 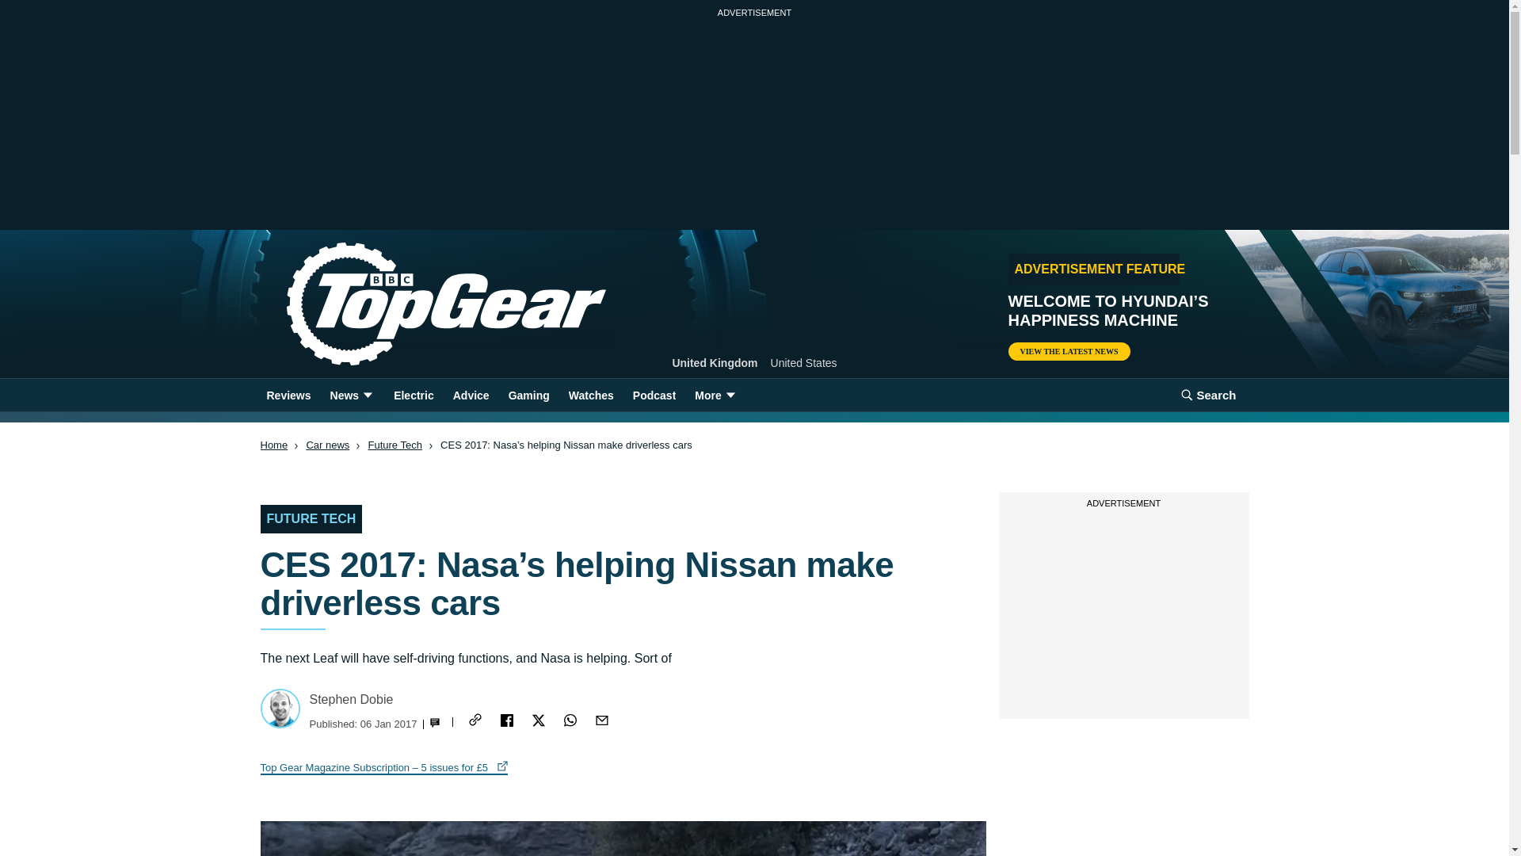 I want to click on Advice, so click(x=471, y=395).